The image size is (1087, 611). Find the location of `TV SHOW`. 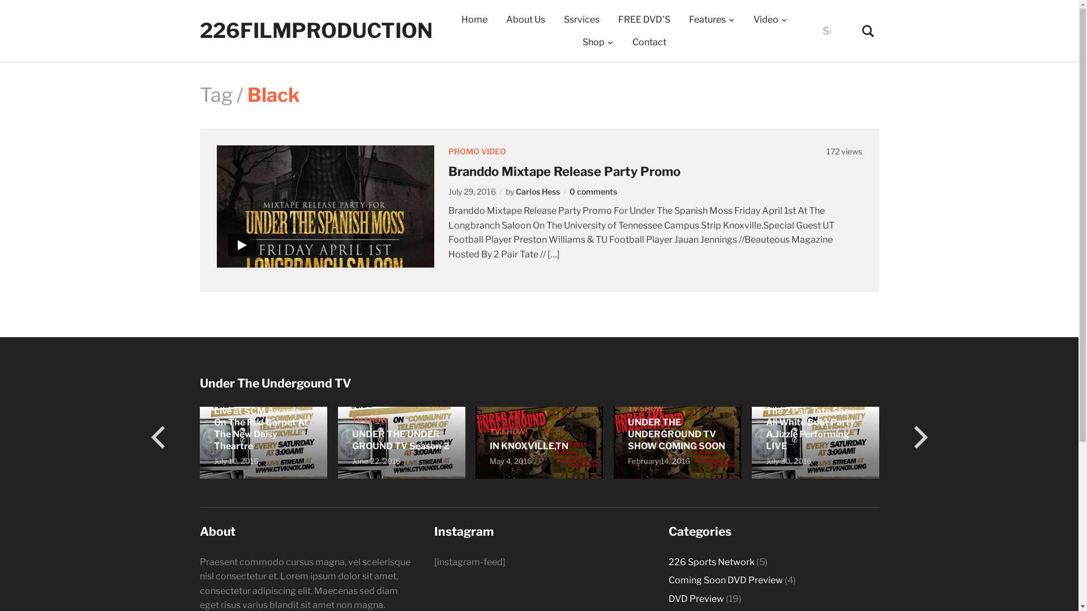

TV SHOW is located at coordinates (784, 397).